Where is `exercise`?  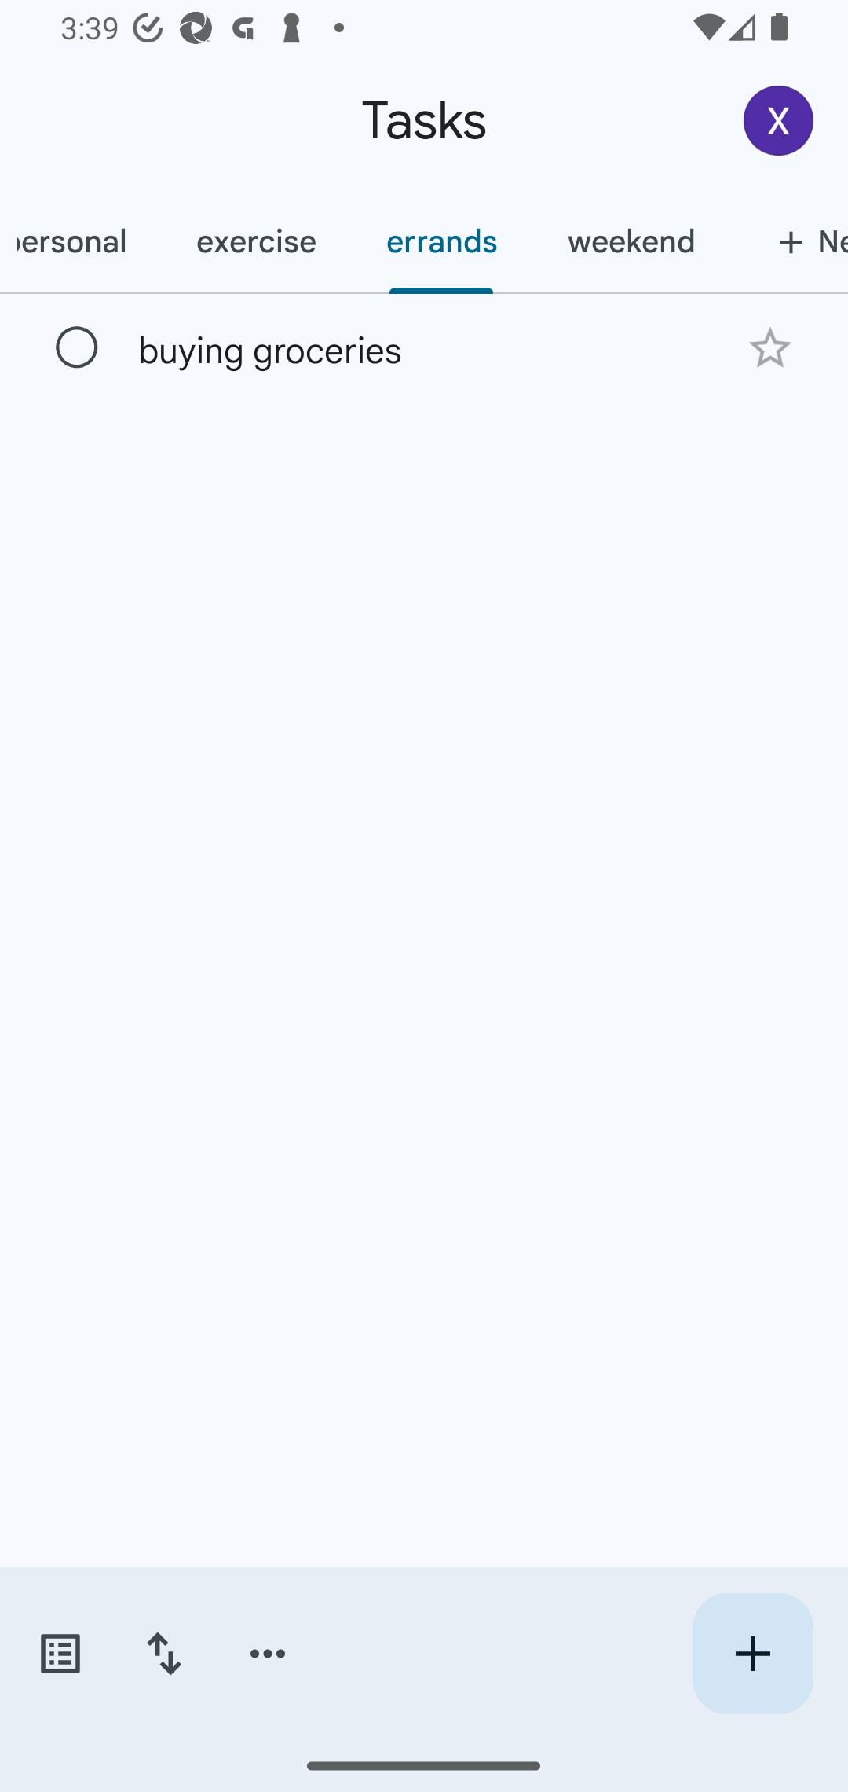 exercise is located at coordinates (256, 241).